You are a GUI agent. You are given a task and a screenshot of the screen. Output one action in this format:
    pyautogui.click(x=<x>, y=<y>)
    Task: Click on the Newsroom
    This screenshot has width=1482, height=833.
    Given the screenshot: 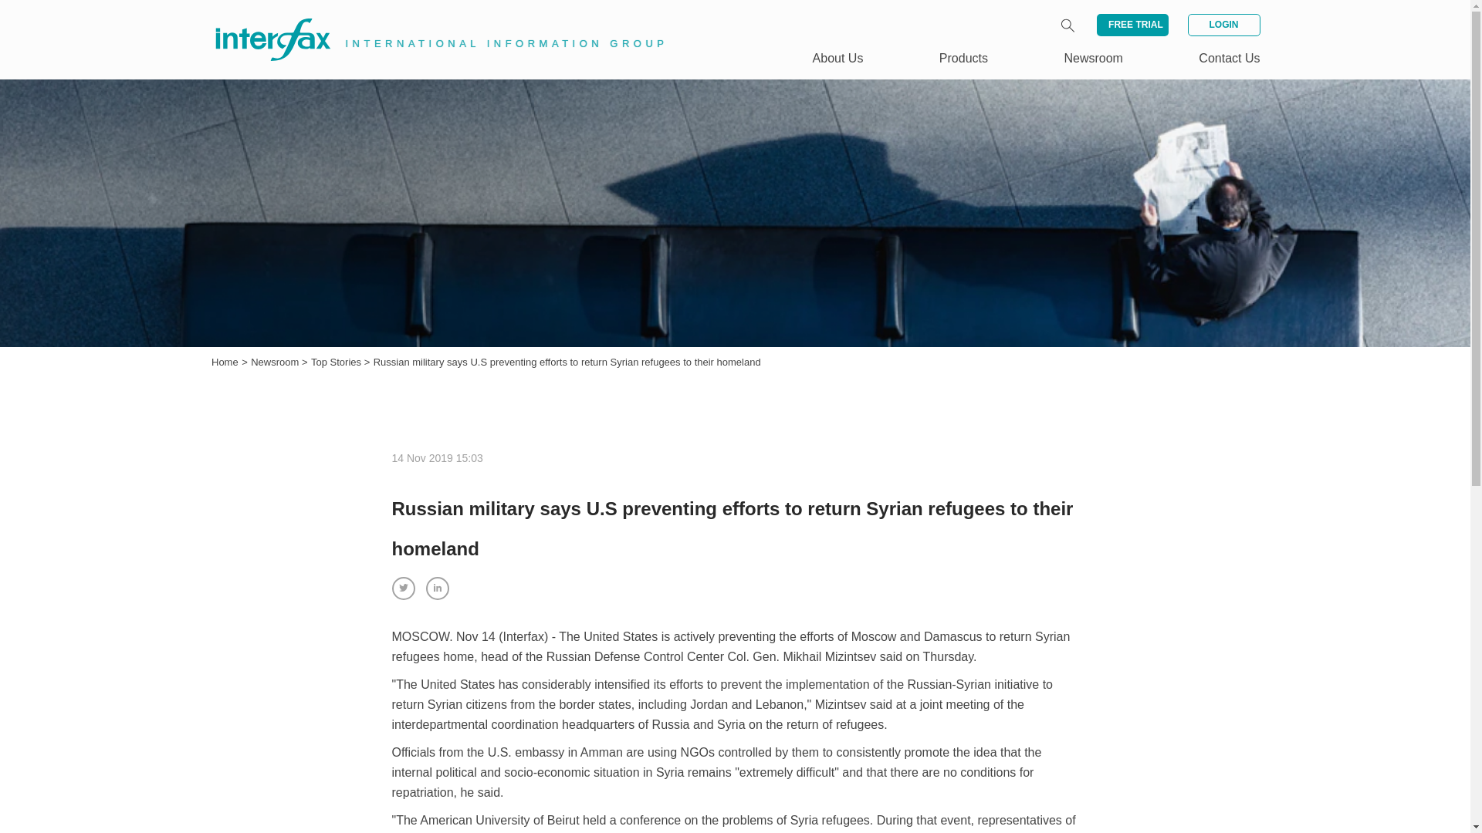 What is the action you would take?
    pyautogui.click(x=276, y=363)
    